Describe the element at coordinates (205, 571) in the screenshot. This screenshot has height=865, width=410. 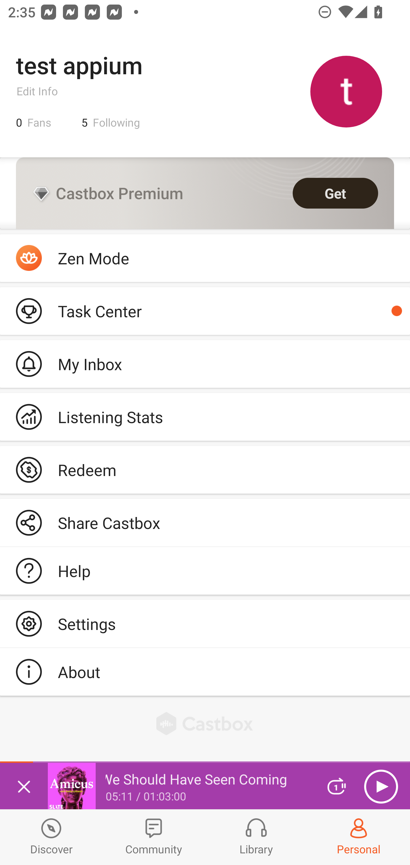
I see ` Help` at that location.